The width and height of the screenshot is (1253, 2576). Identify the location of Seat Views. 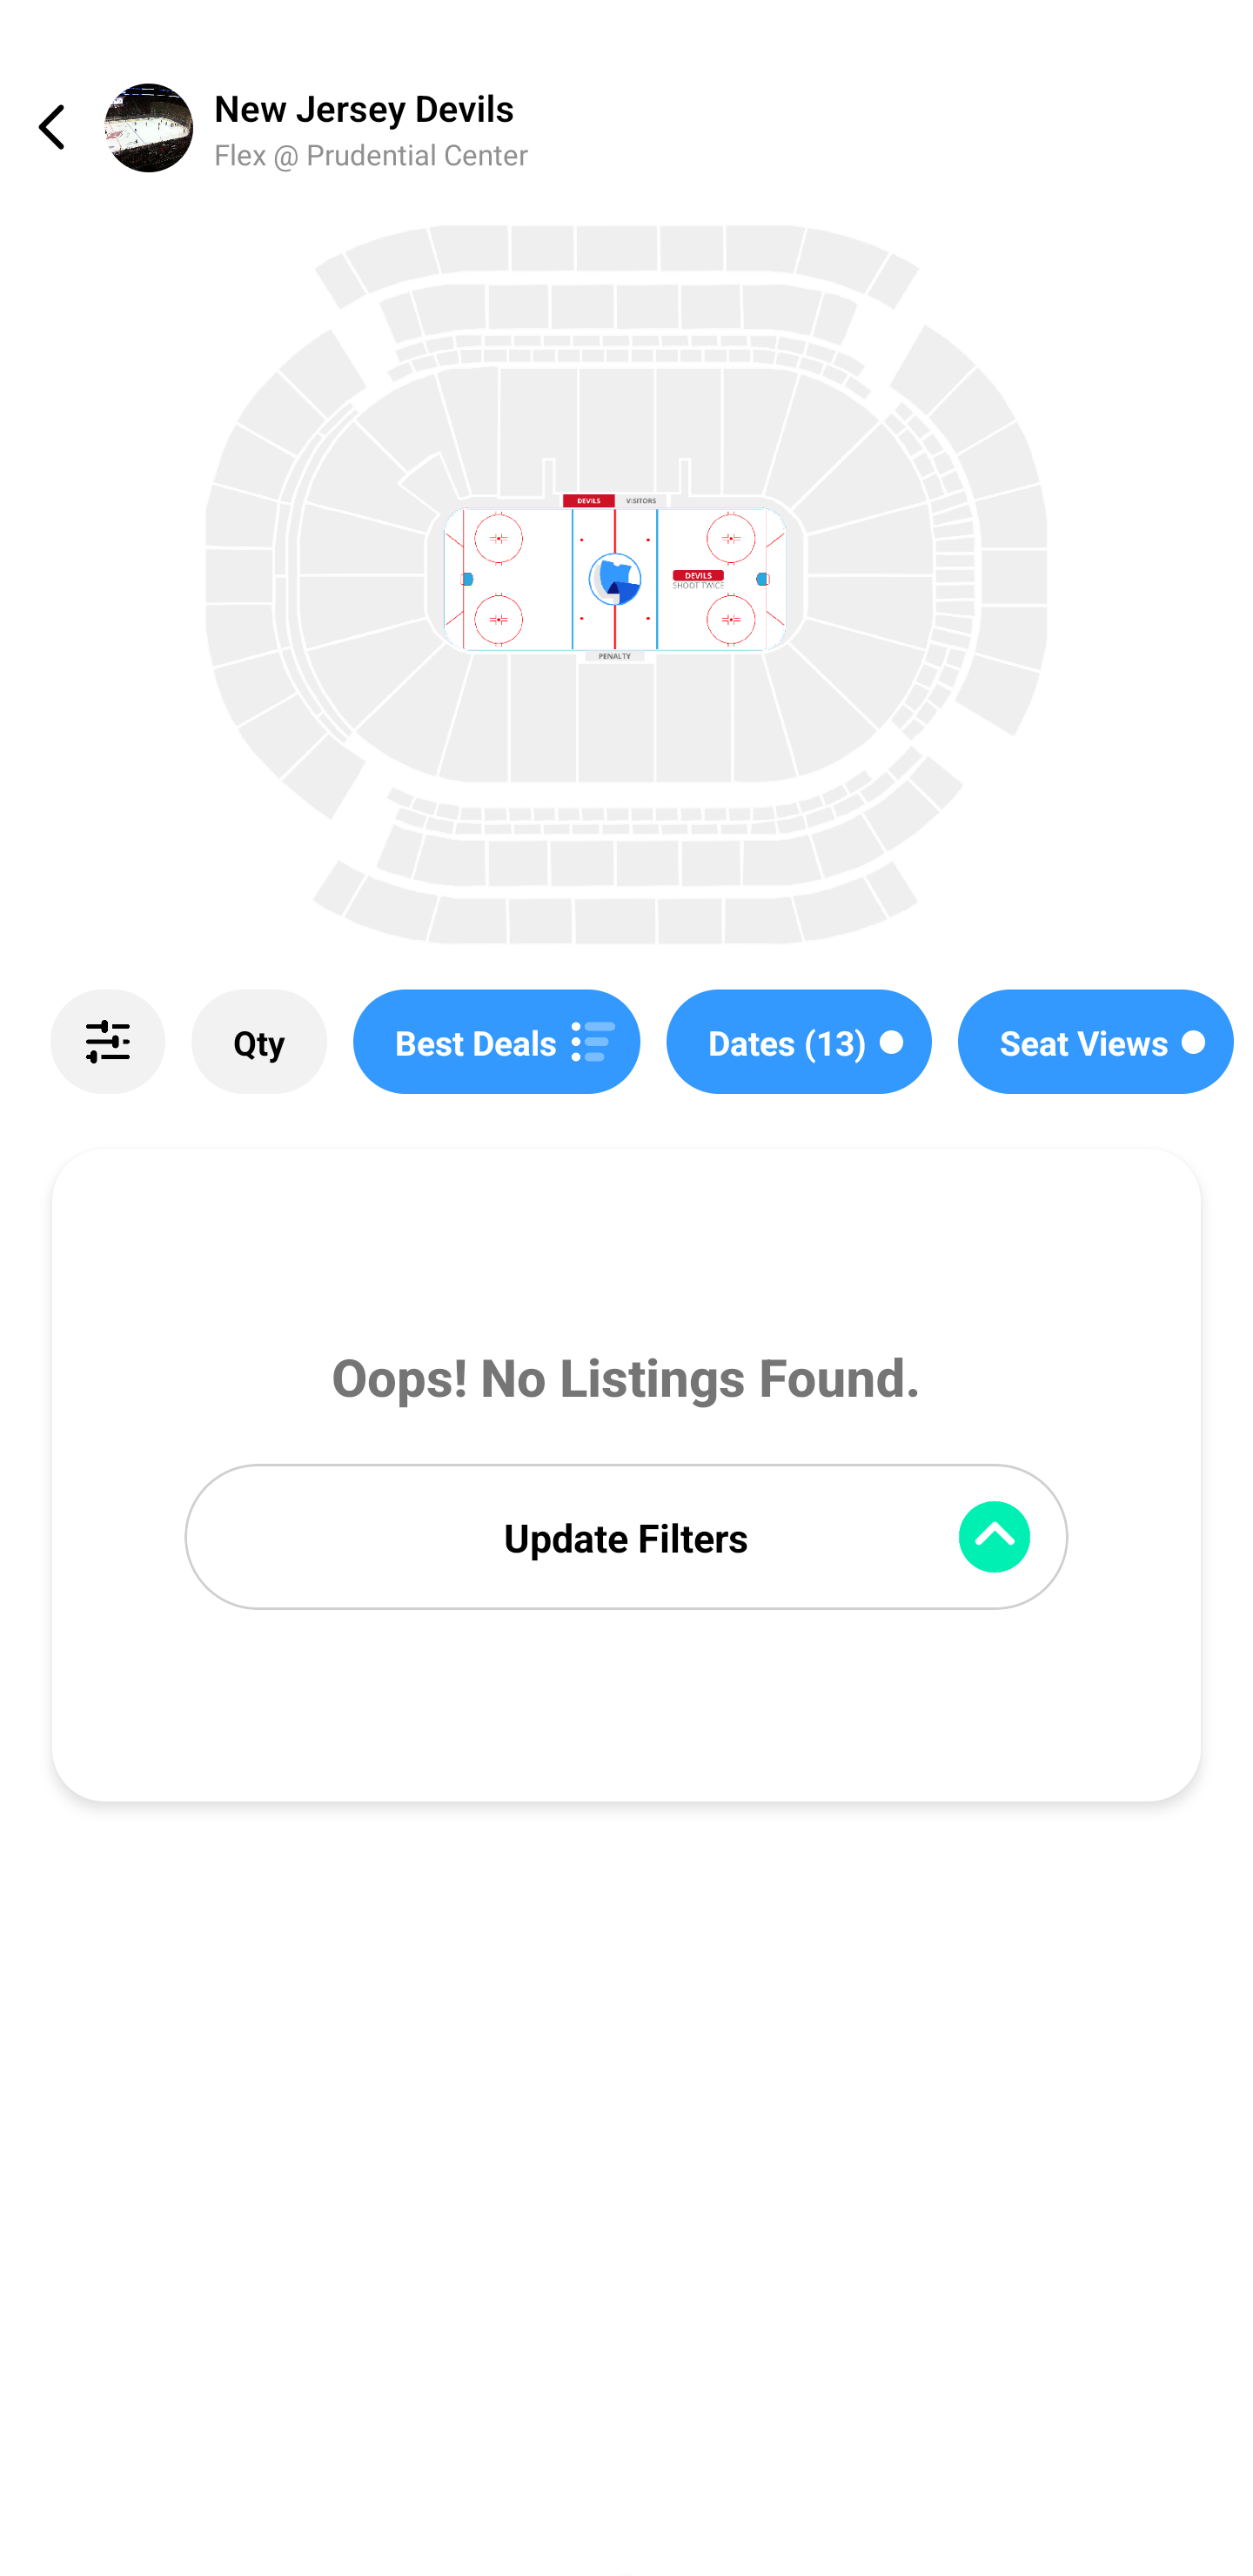
(1096, 1042).